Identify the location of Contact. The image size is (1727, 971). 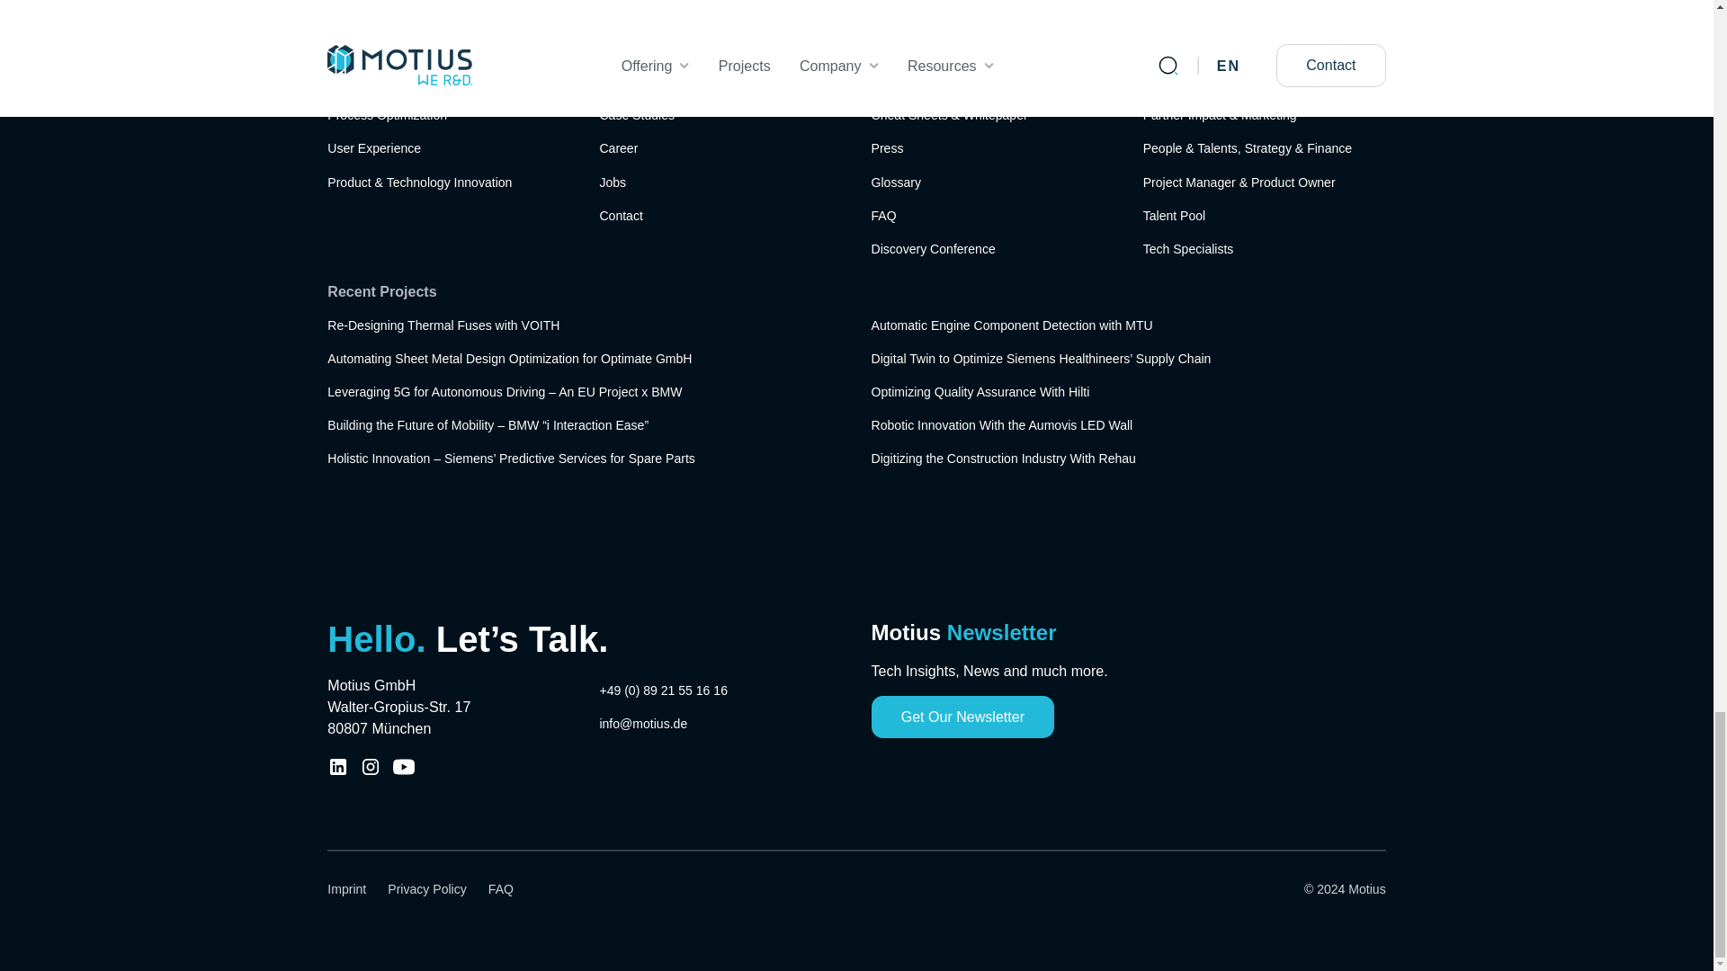
(621, 216).